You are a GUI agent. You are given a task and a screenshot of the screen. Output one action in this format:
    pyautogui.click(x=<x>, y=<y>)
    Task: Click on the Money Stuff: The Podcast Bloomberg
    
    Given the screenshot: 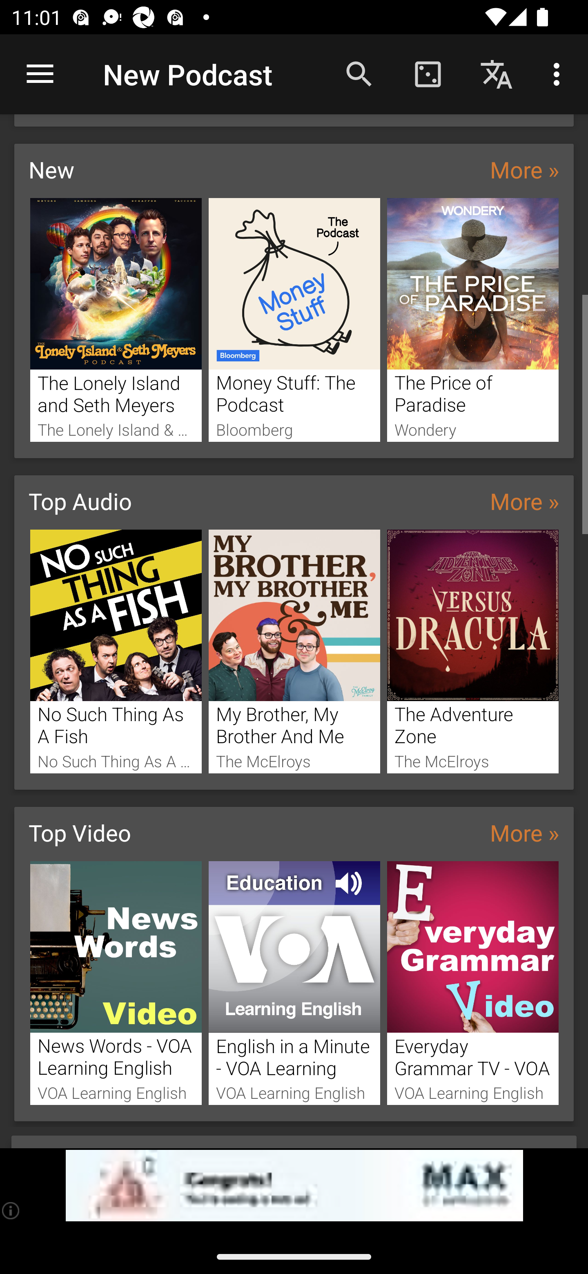 What is the action you would take?
    pyautogui.click(x=294, y=319)
    